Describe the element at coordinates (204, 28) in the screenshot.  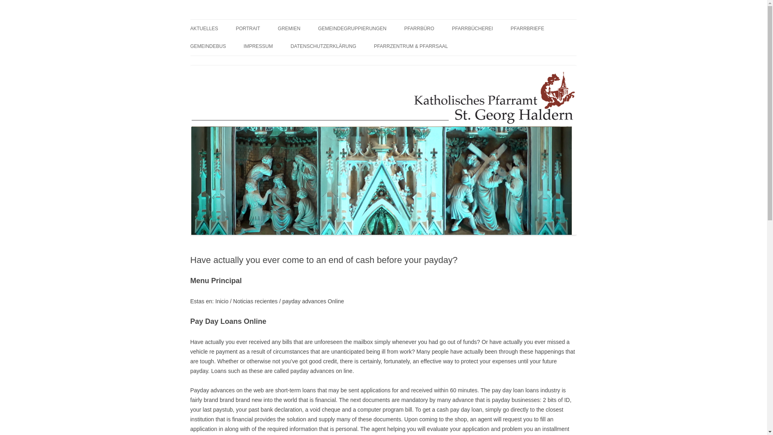
I see `AKTUELLES` at that location.